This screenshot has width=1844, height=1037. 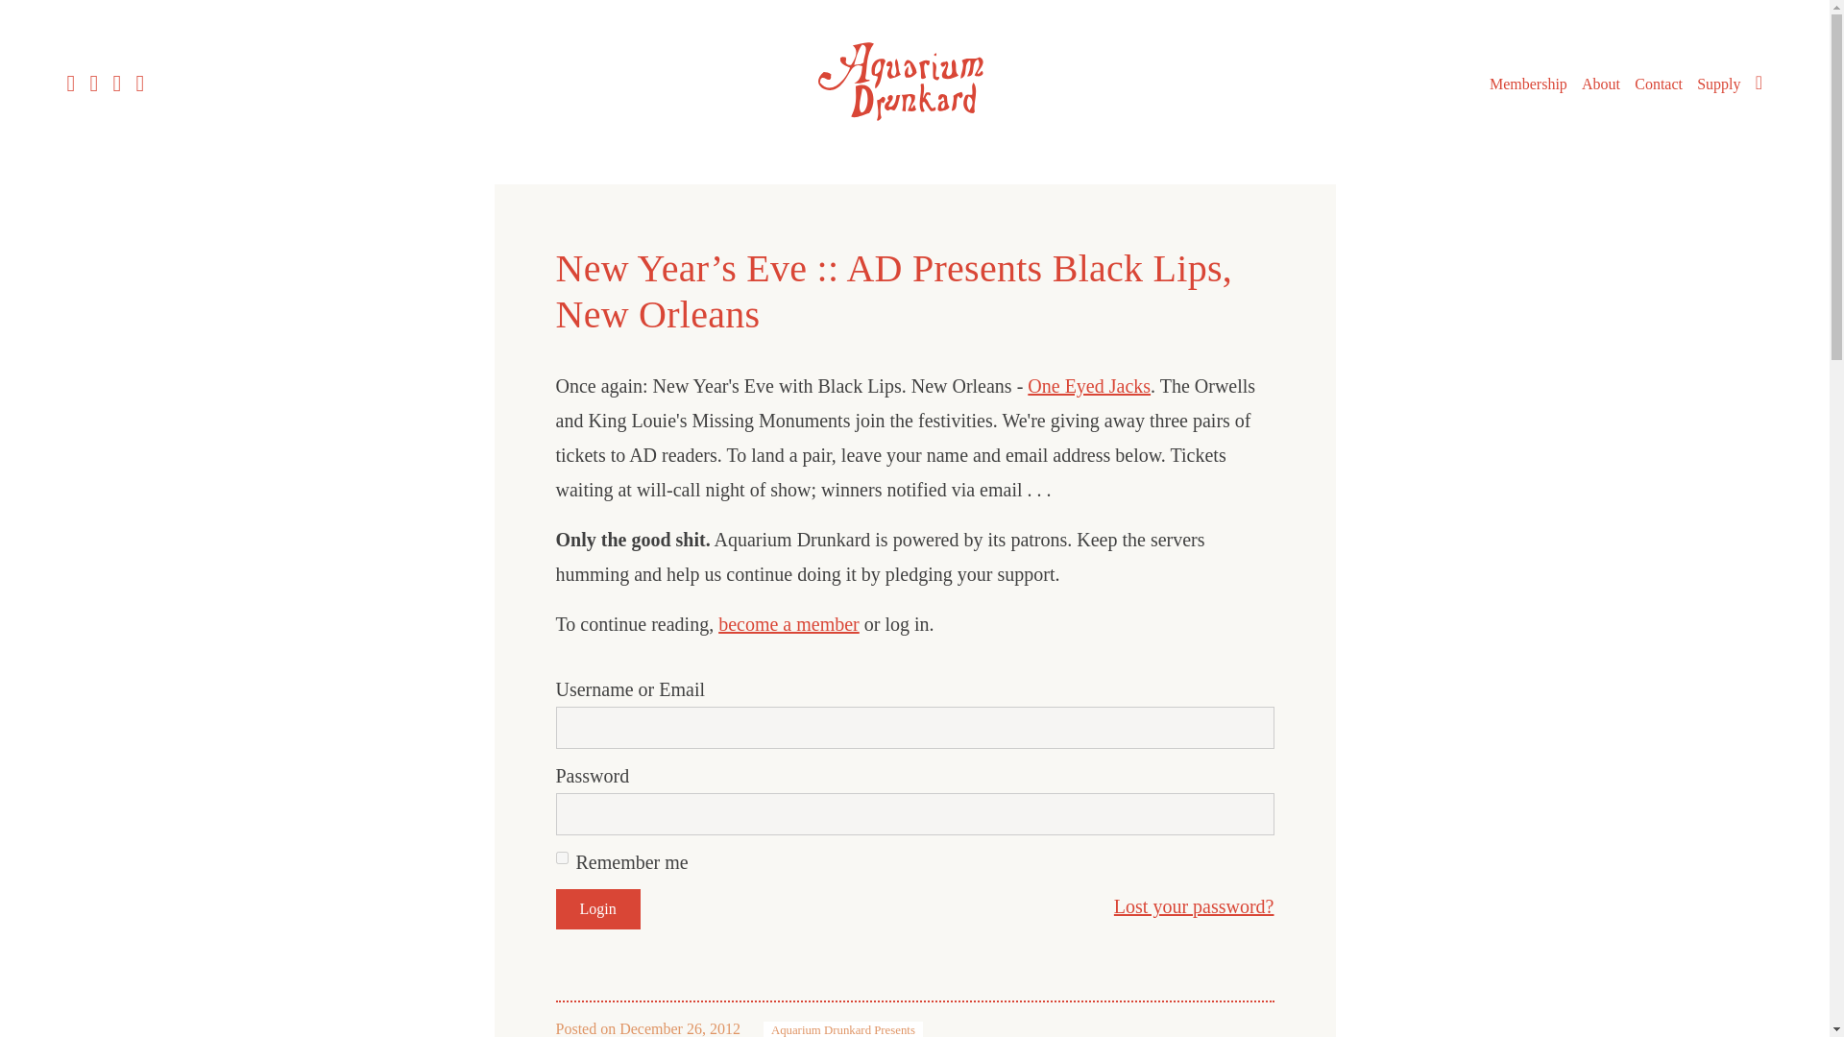 I want to click on December 26, 2012, so click(x=680, y=1028).